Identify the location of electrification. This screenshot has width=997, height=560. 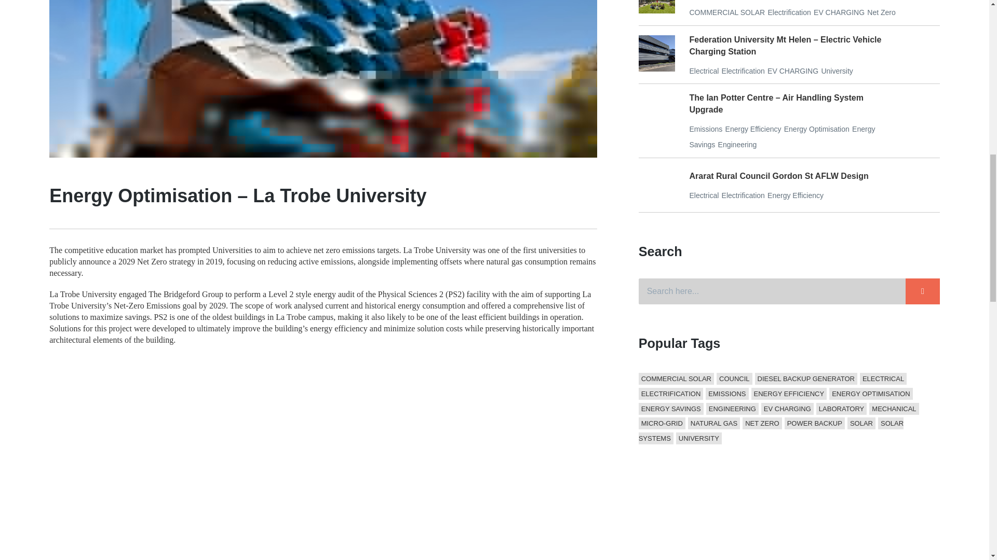
(743, 71).